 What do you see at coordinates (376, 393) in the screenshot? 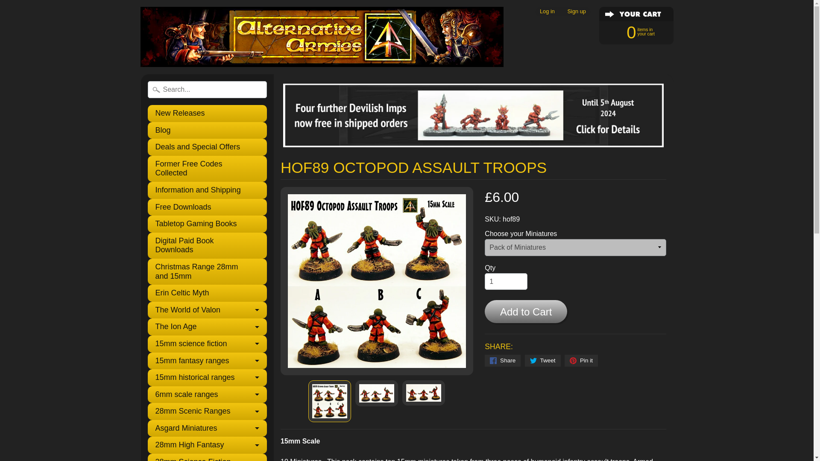
I see `HOF89 Octopod Assault Troops` at bounding box center [376, 393].